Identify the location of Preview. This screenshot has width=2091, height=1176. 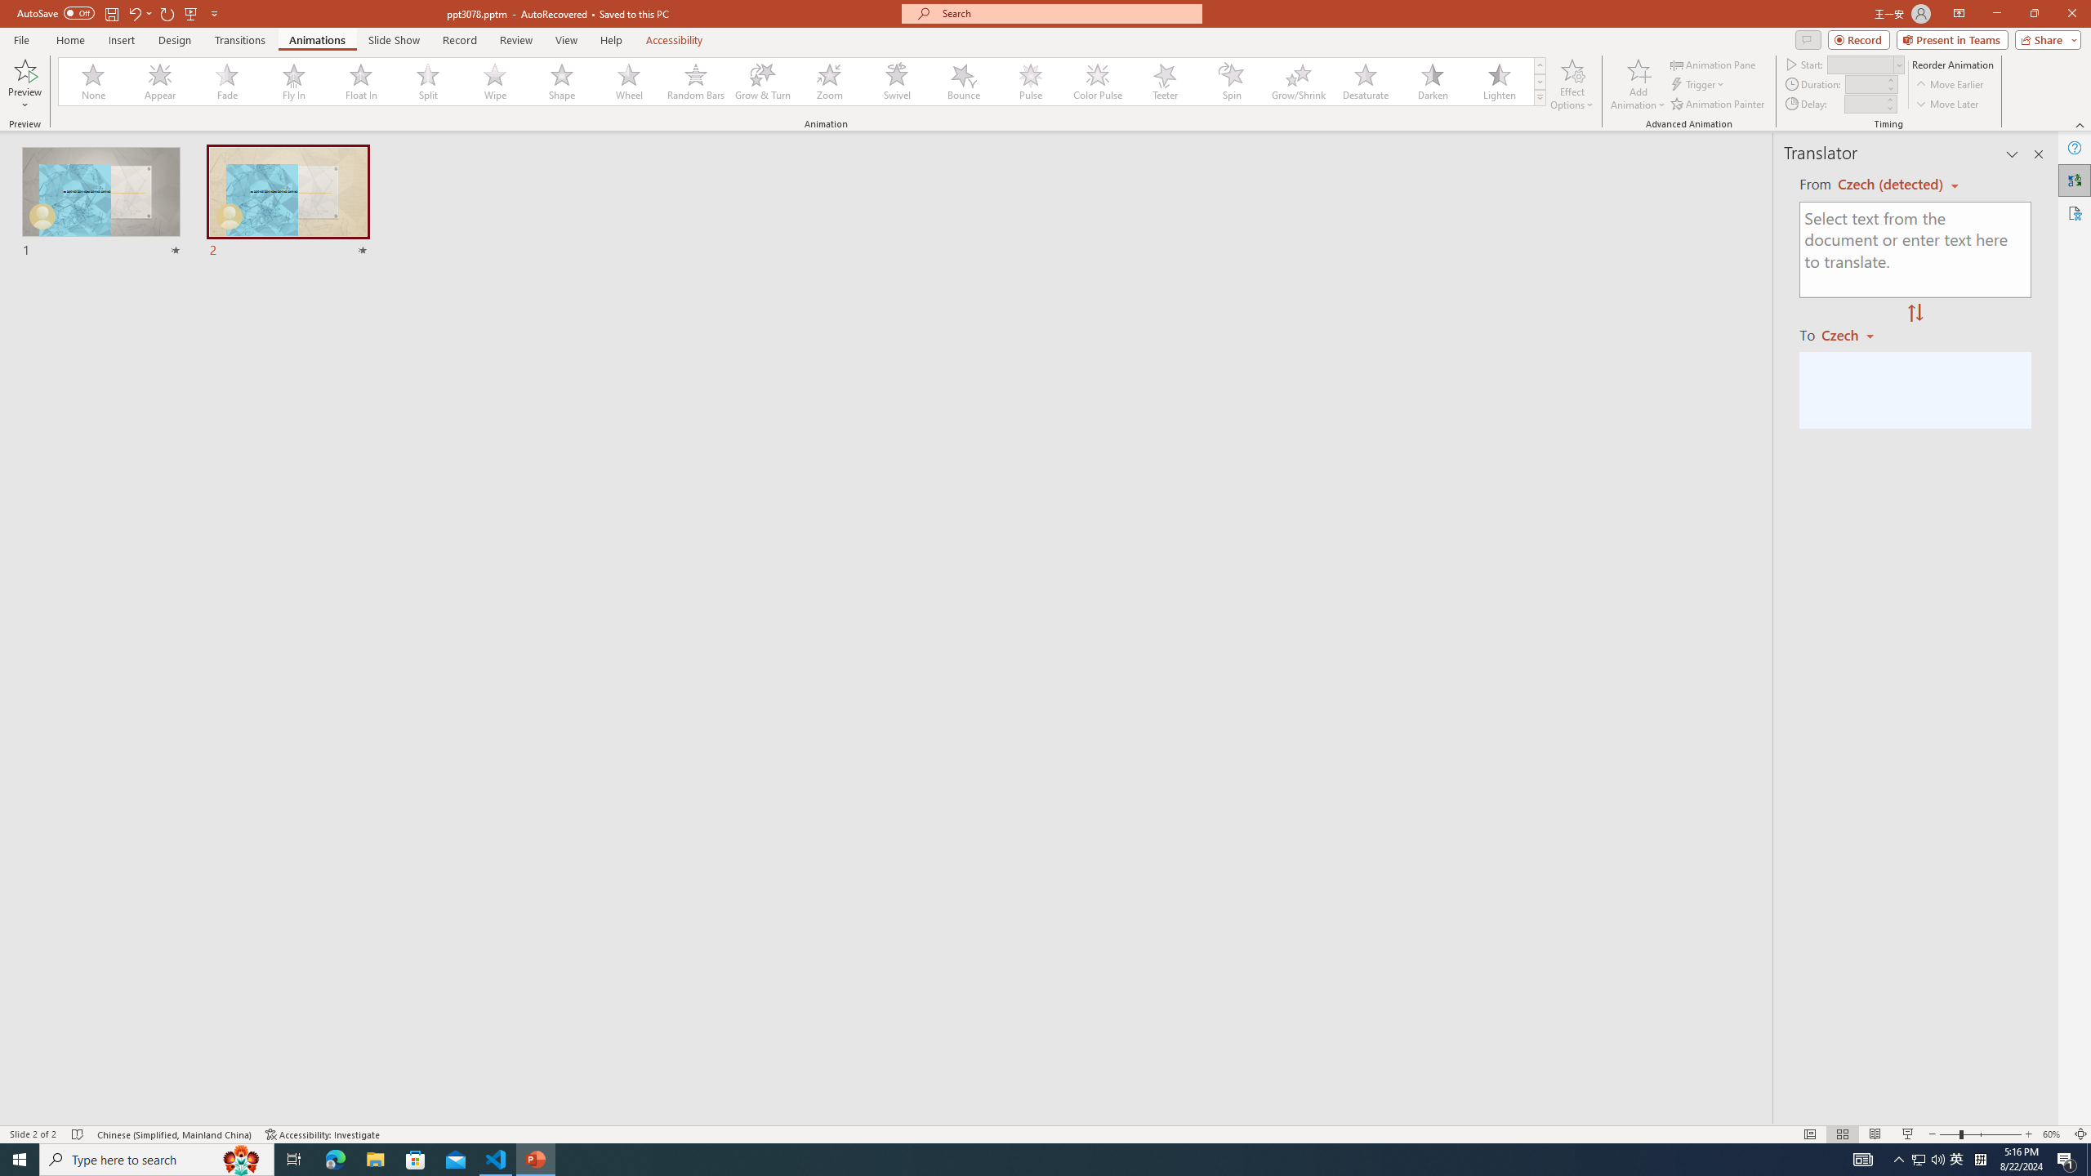
(25, 84).